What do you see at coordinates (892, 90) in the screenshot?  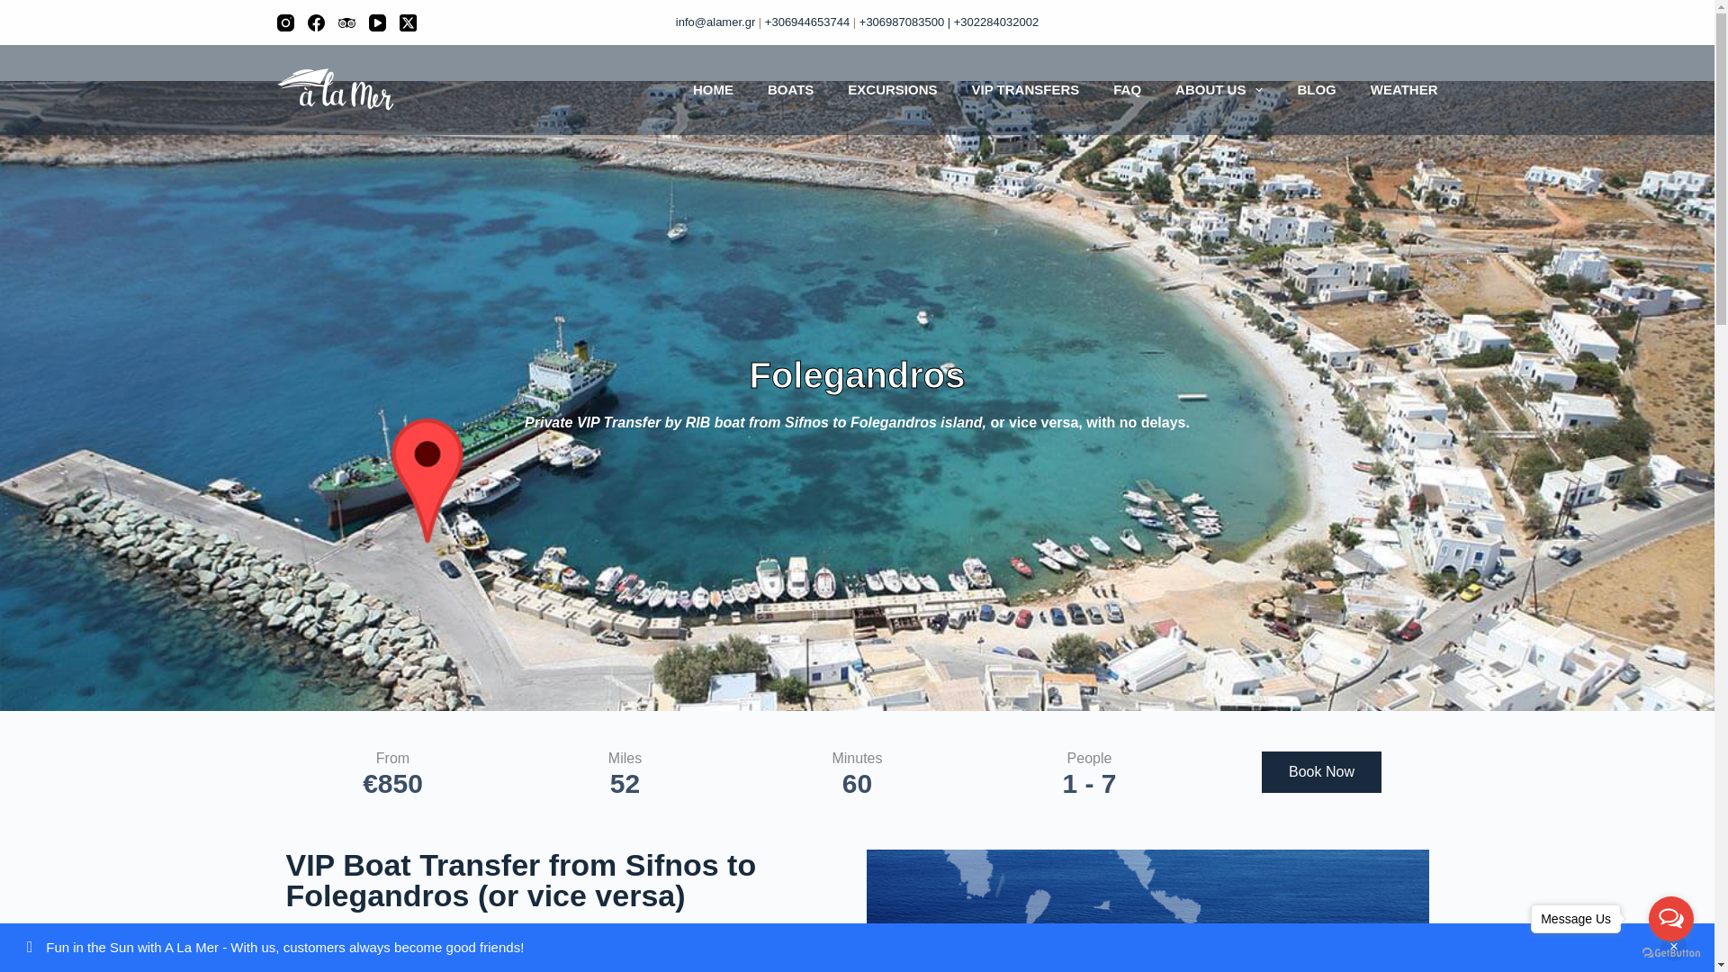 I see `EXCURSIONS` at bounding box center [892, 90].